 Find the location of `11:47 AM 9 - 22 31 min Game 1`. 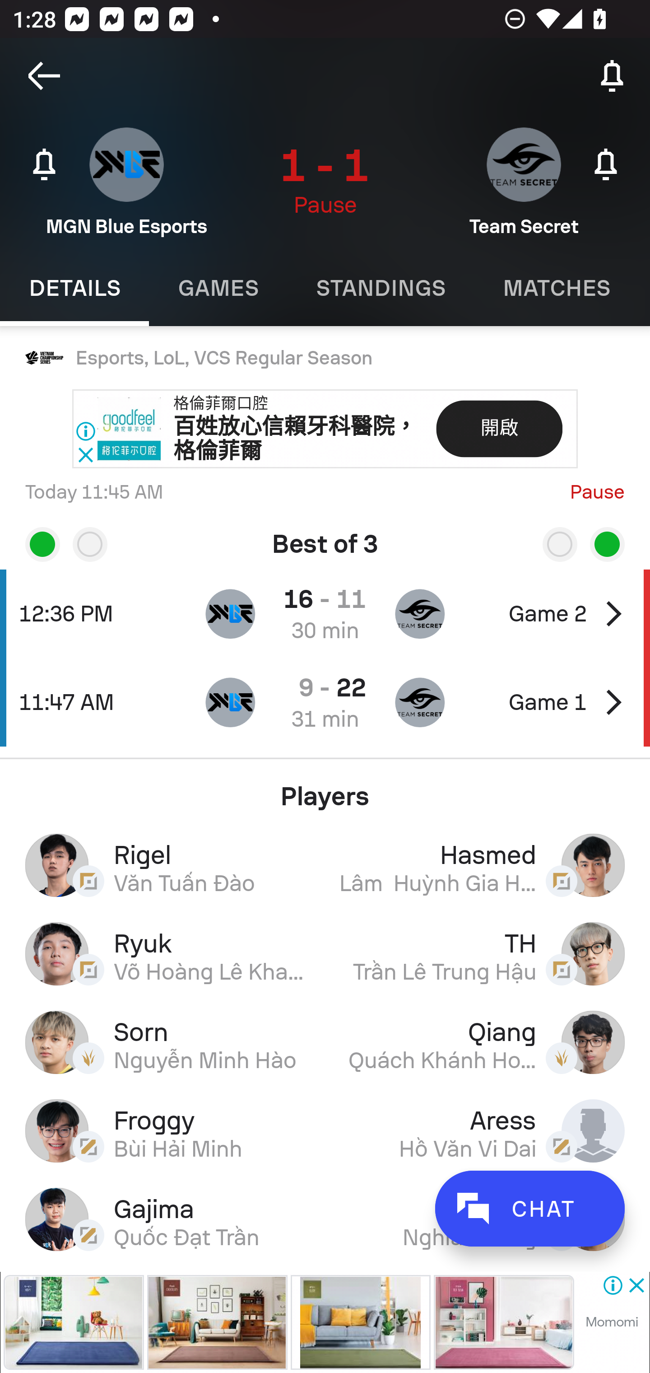

11:47 AM 9 - 22 31 min Game 1 is located at coordinates (325, 702).